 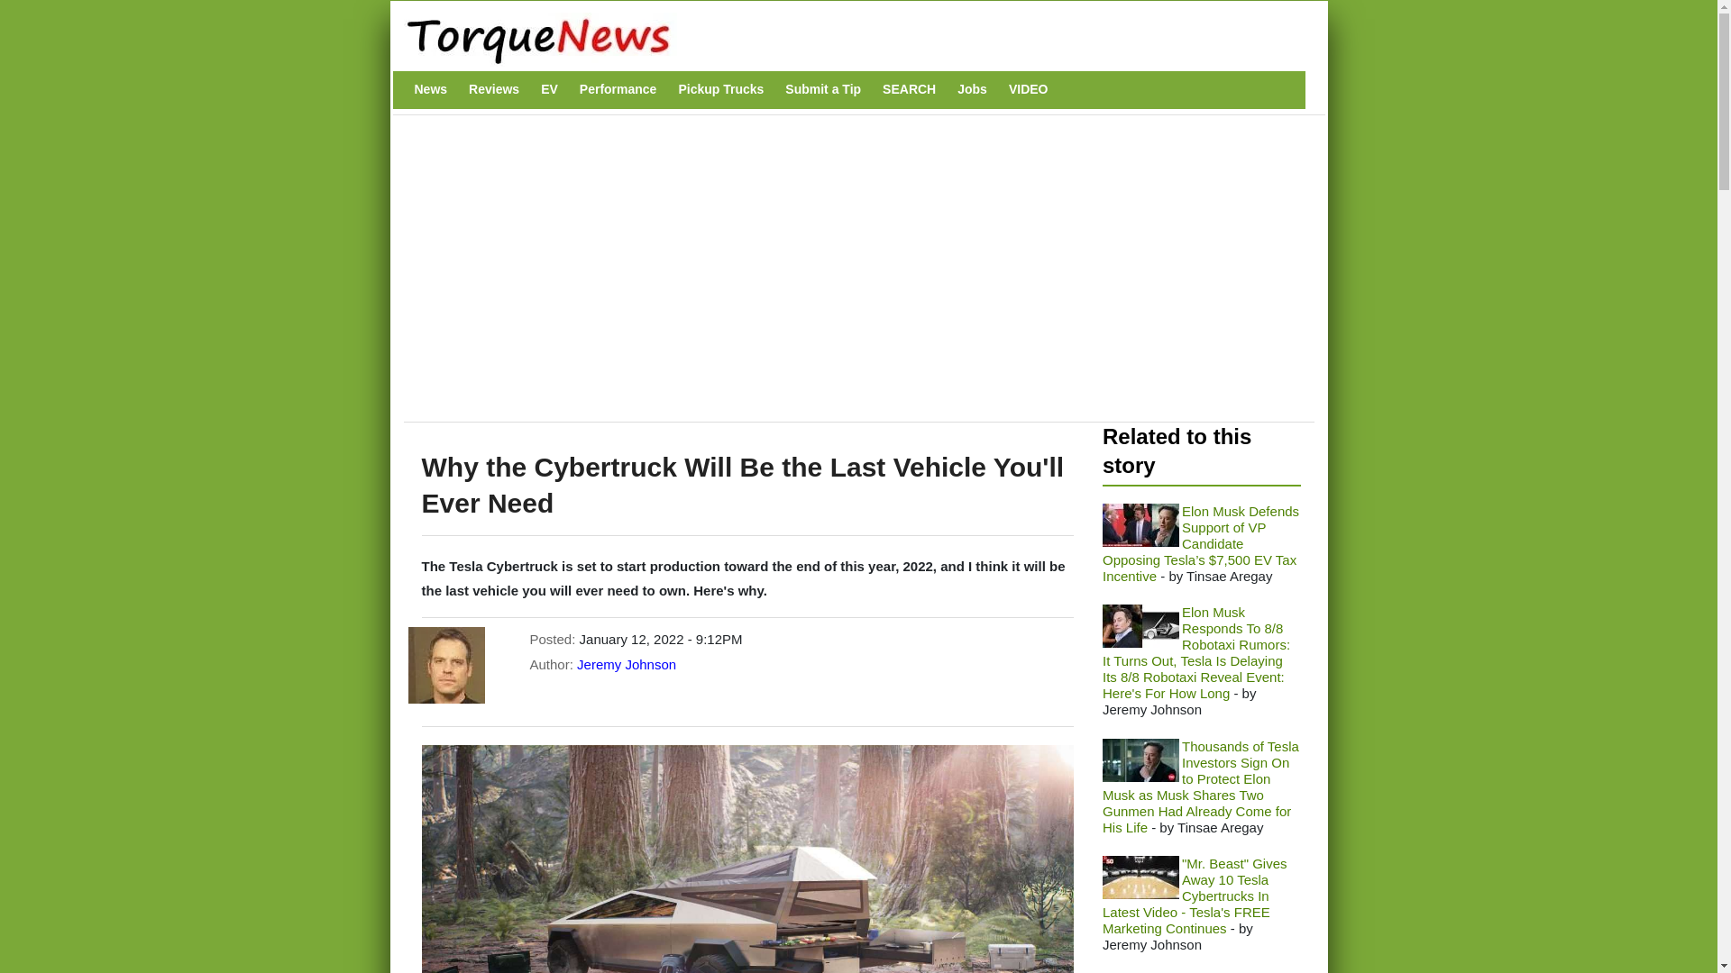 I want to click on Why the Cybertruck Will Be the Last Vehicle You'll Ever Need, so click(x=748, y=859).